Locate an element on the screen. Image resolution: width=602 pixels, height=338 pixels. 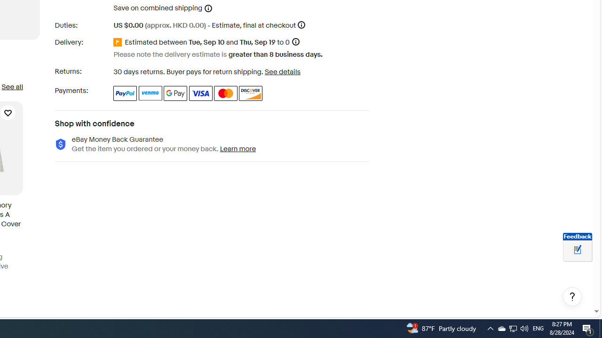
See details - for more information about returns is located at coordinates (282, 71).